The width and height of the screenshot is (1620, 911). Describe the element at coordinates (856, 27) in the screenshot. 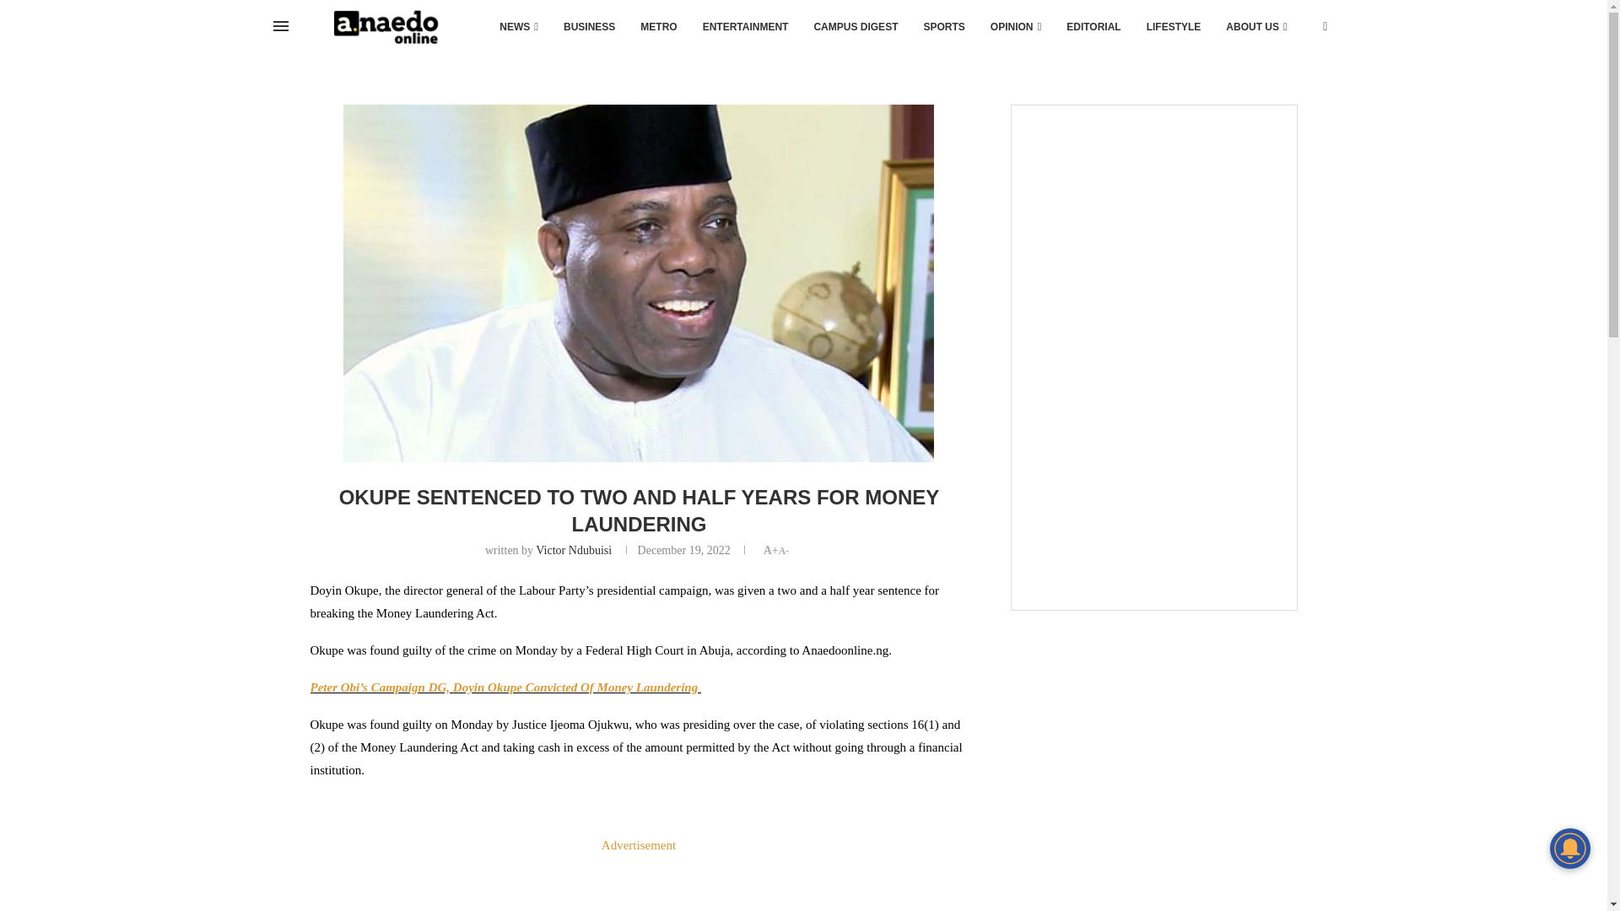

I see `CAMPUS DIGEST` at that location.